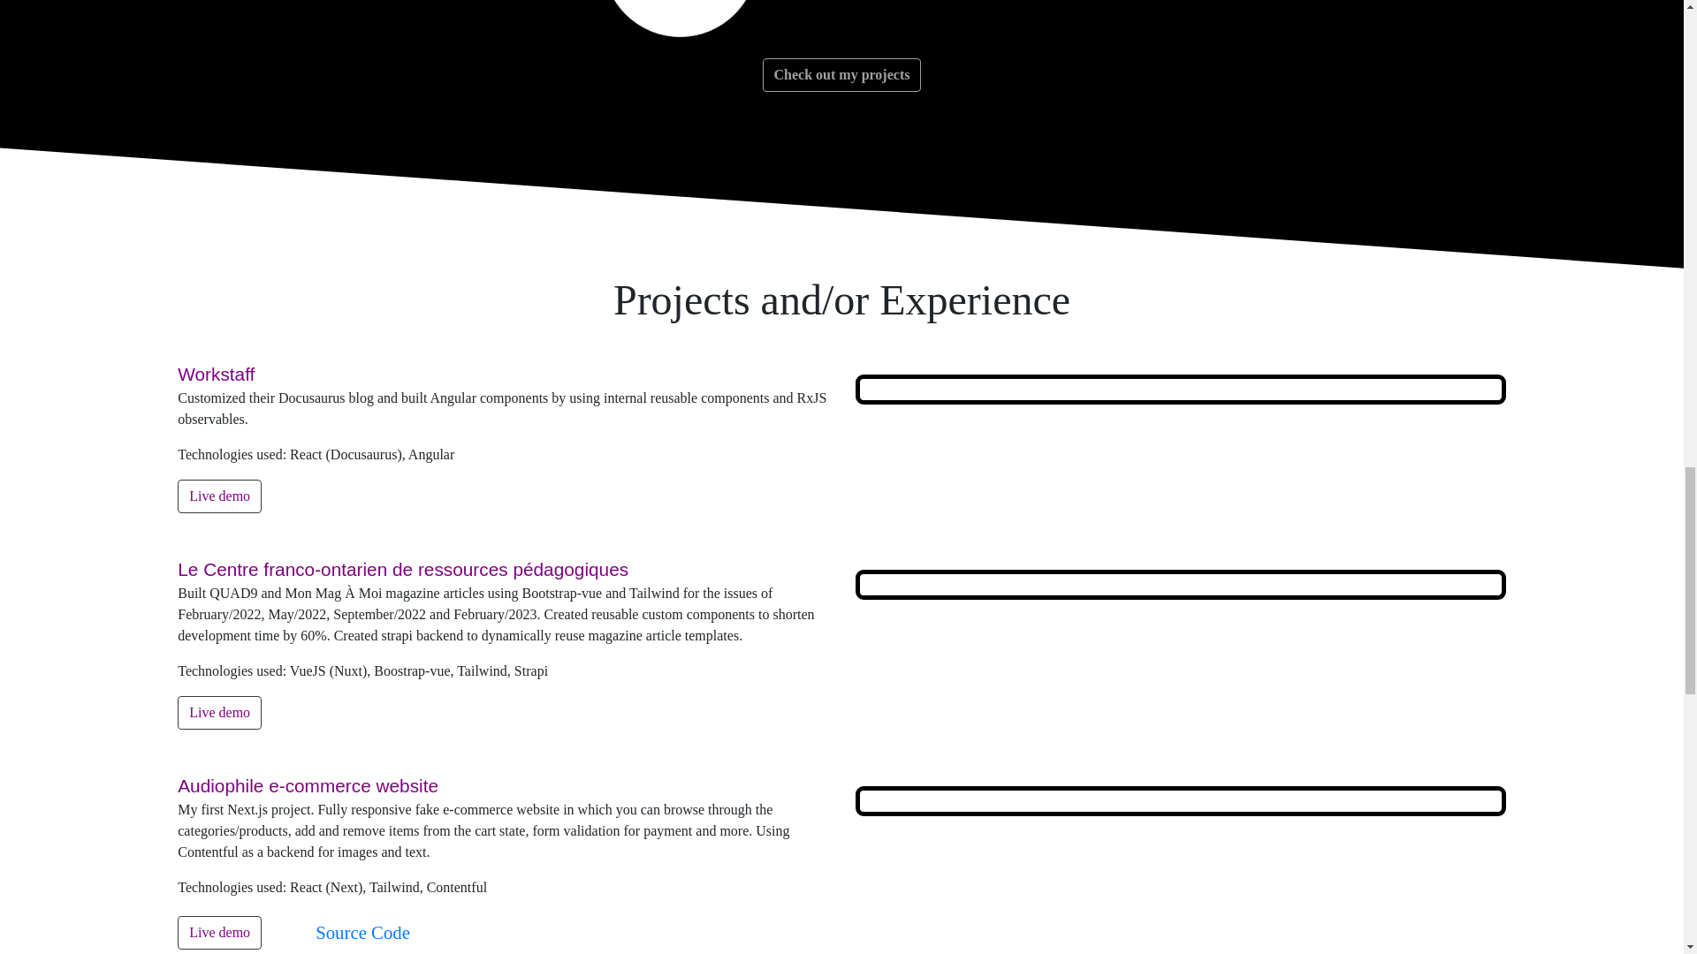  I want to click on Check out my projects, so click(841, 74).